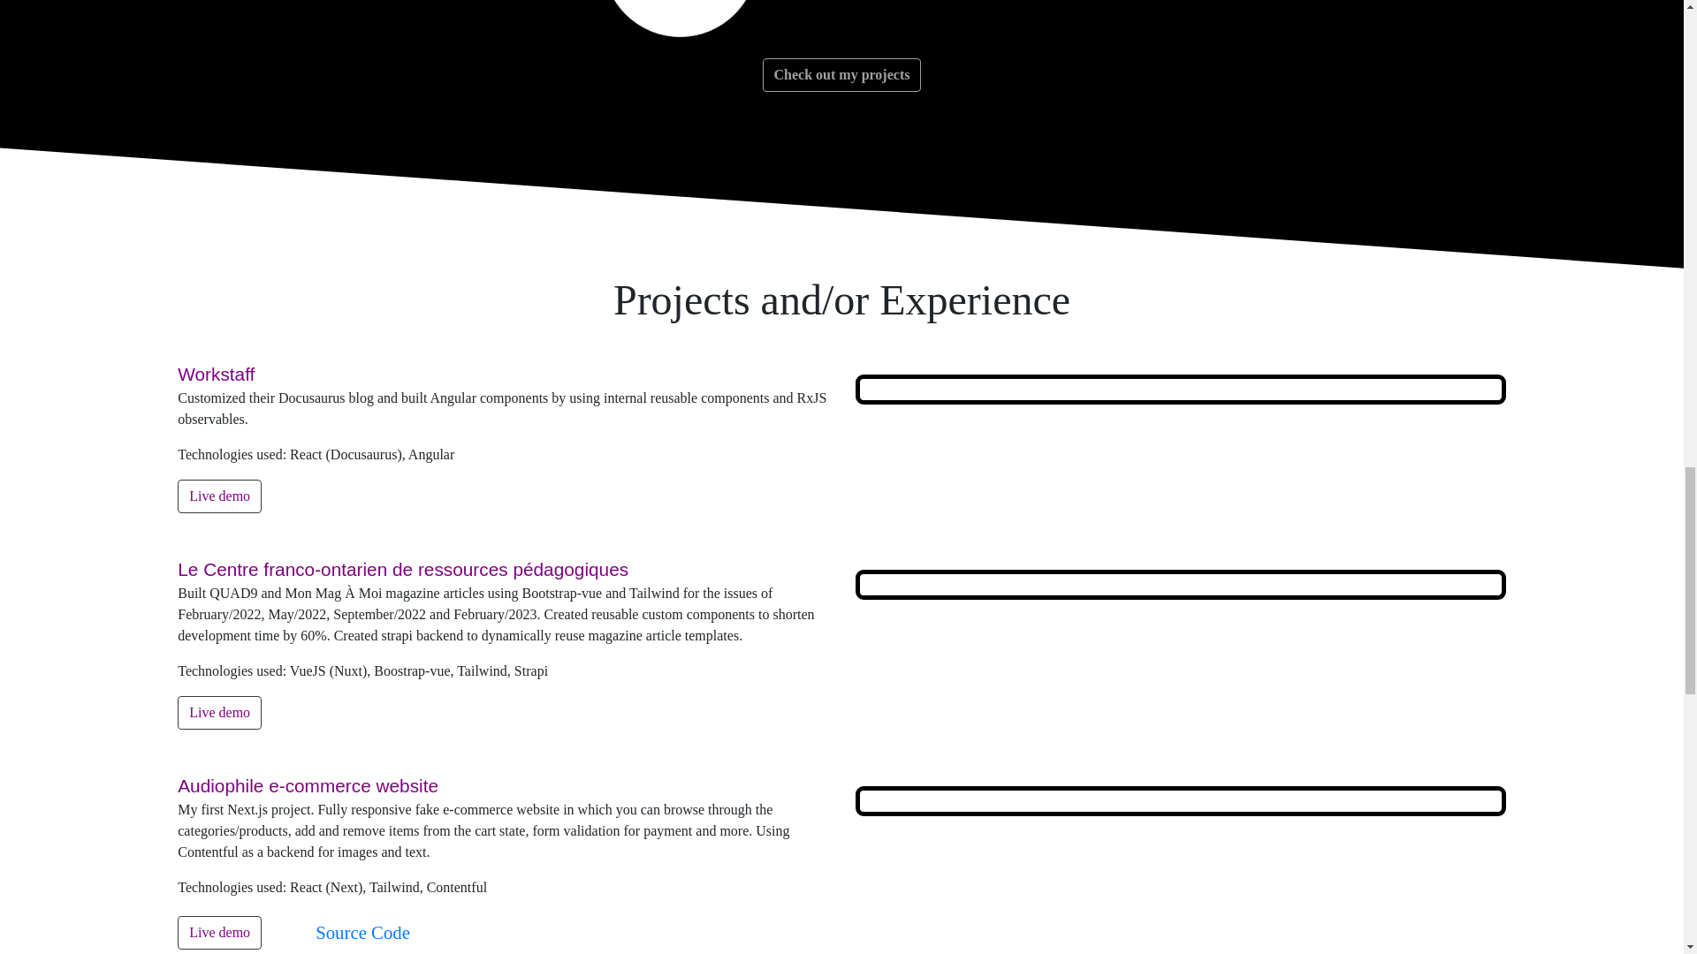  I want to click on Check out my projects, so click(841, 74).